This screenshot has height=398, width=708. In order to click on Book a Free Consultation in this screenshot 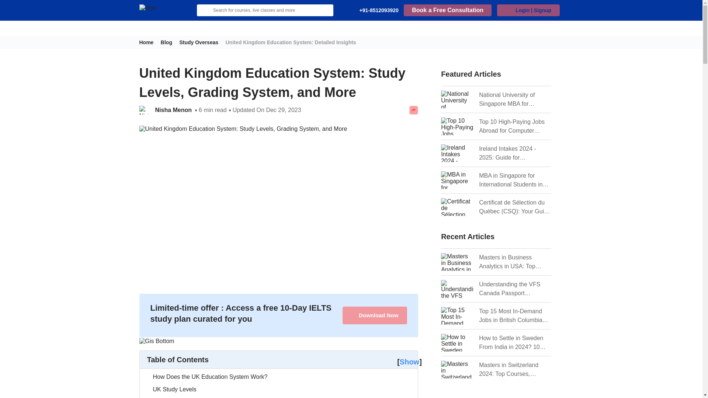, I will do `click(447, 10)`.